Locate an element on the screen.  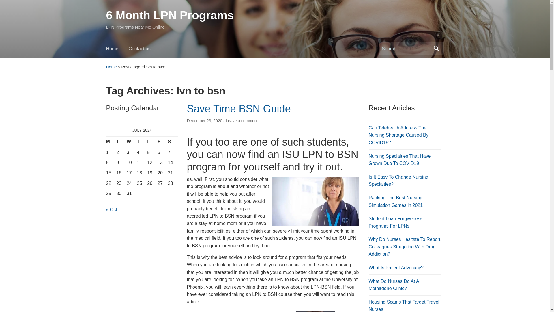
Tuesday is located at coordinates (121, 142).